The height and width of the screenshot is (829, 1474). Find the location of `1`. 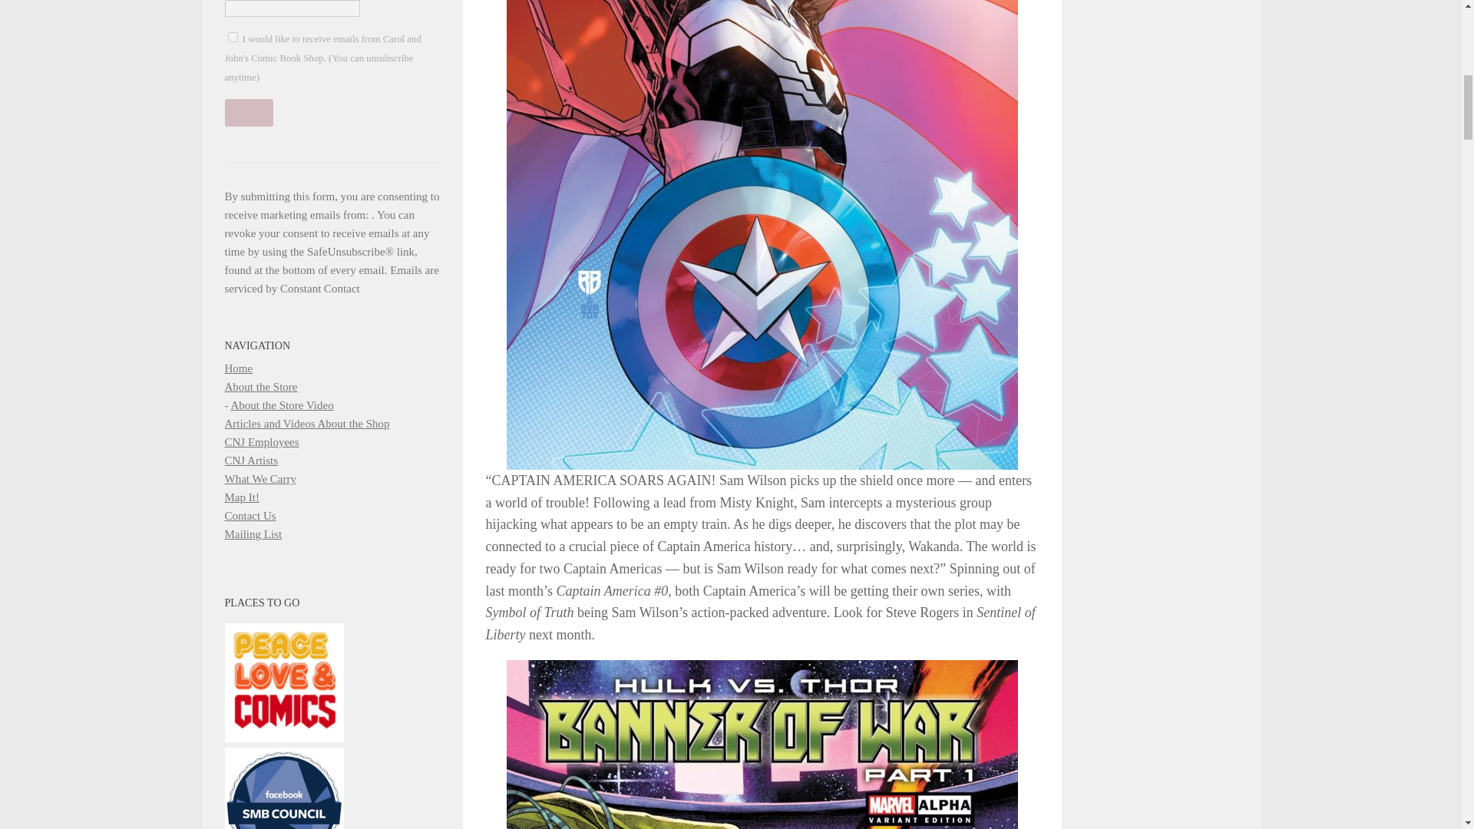

1 is located at coordinates (232, 37).